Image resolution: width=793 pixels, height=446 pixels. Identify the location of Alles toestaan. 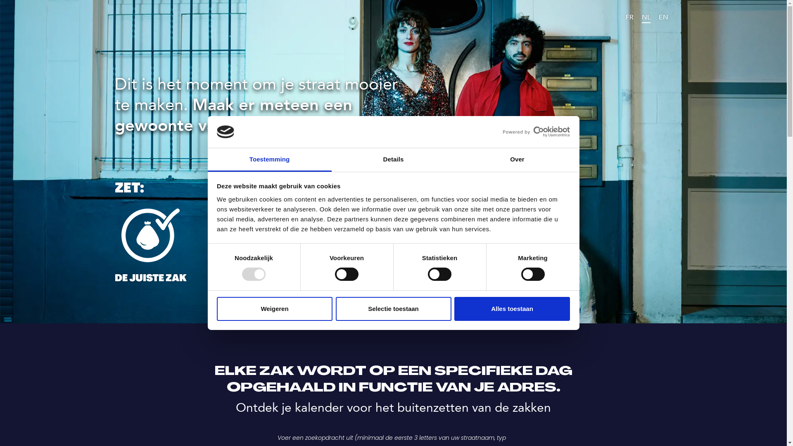
(512, 309).